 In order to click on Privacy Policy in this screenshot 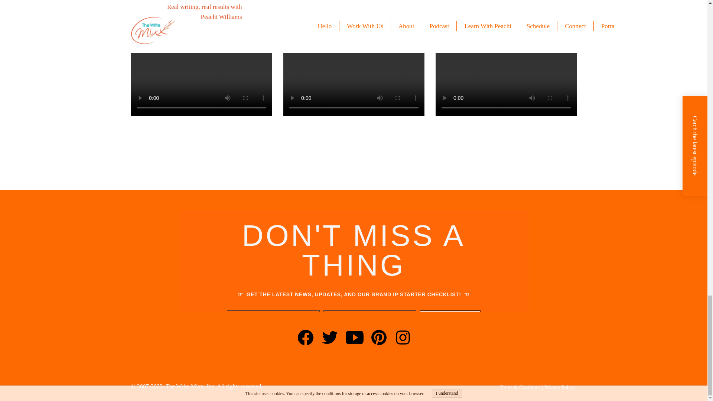, I will do `click(559, 387)`.